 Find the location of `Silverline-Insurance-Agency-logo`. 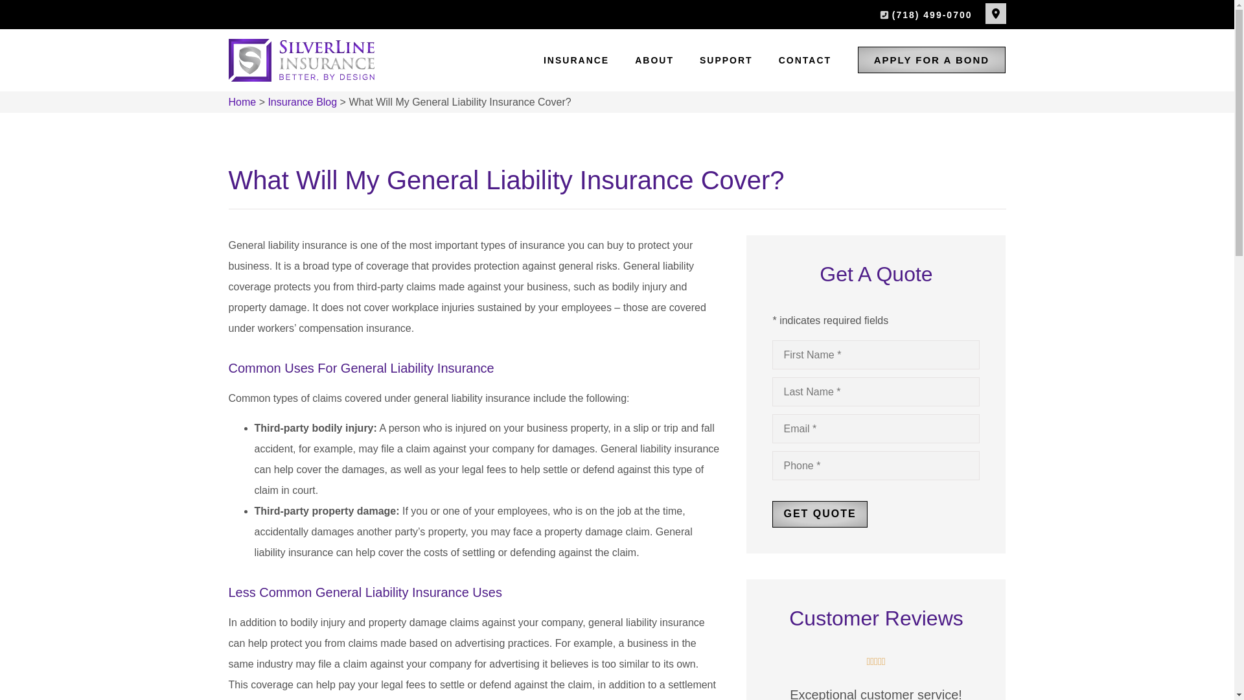

Silverline-Insurance-Agency-logo is located at coordinates (301, 60).